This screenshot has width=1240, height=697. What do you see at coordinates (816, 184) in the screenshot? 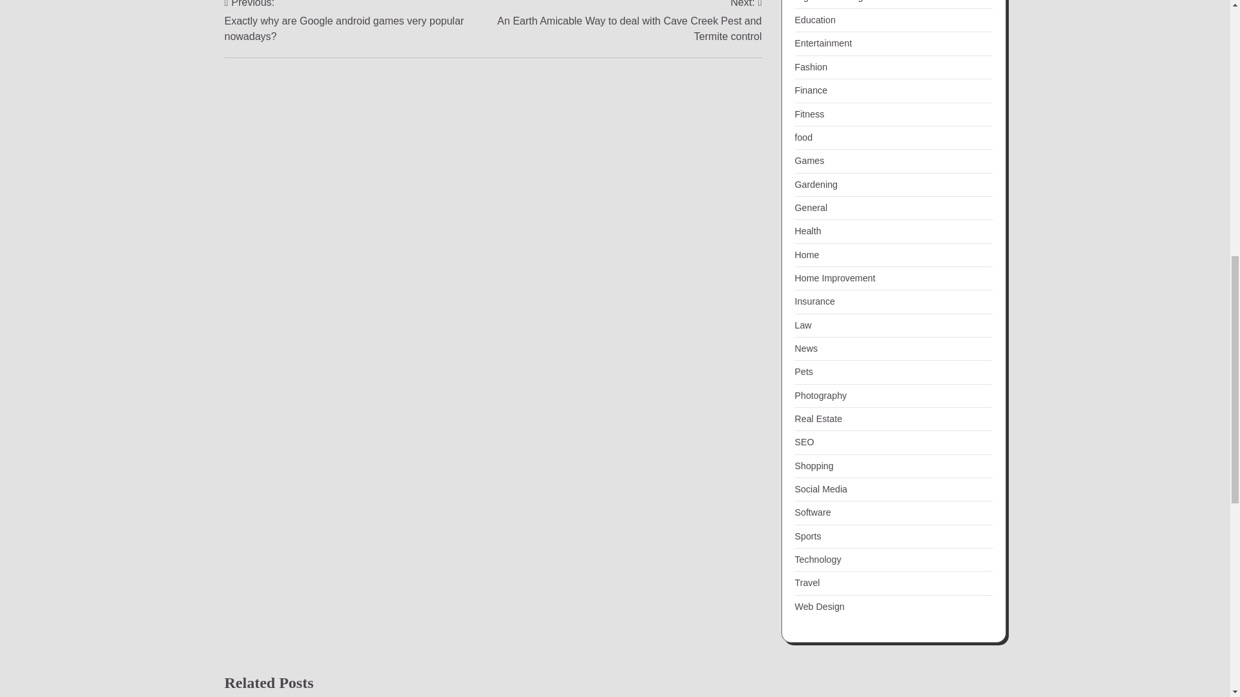
I see `Gardening` at bounding box center [816, 184].